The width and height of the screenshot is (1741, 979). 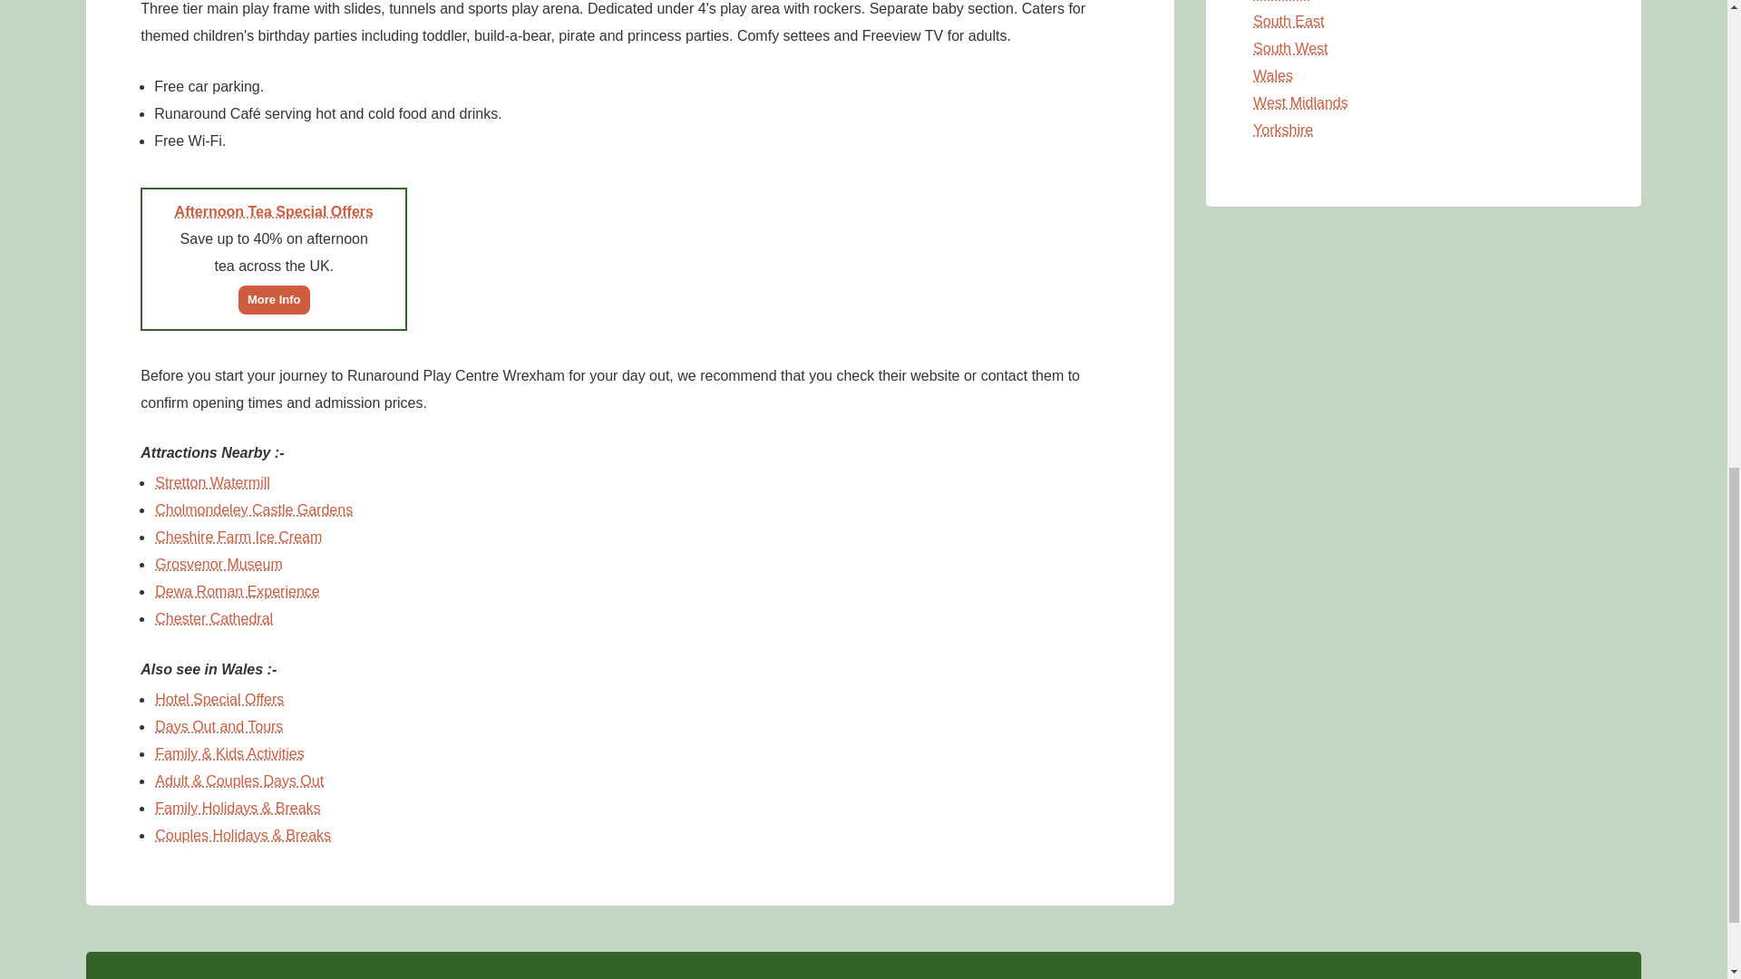 What do you see at coordinates (238, 591) in the screenshot?
I see `Dewa Roman Experience` at bounding box center [238, 591].